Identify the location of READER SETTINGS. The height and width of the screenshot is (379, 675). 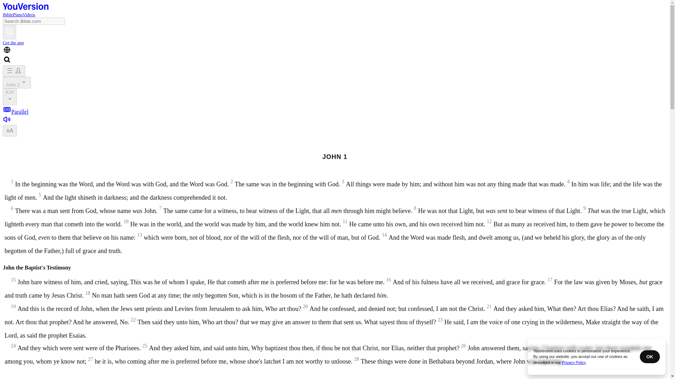
(10, 131).